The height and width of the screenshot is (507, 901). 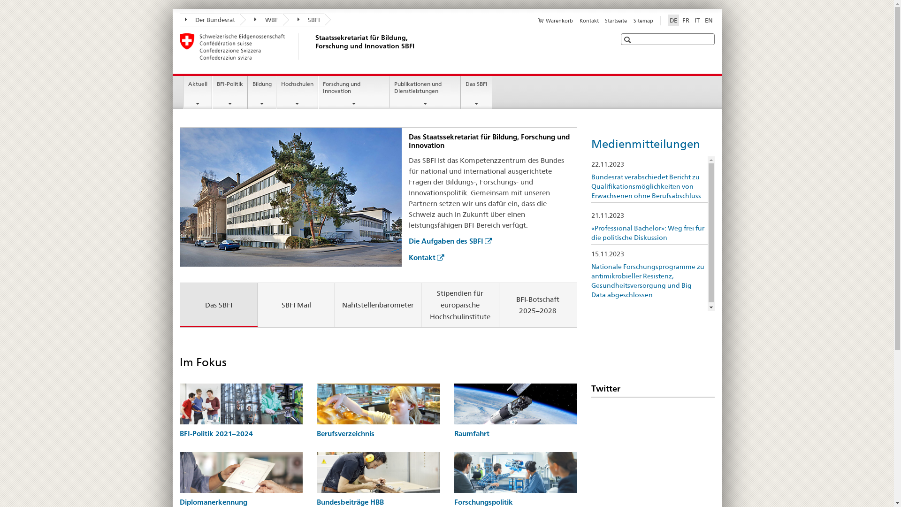 What do you see at coordinates (209, 20) in the screenshot?
I see `Der Bundesrat` at bounding box center [209, 20].